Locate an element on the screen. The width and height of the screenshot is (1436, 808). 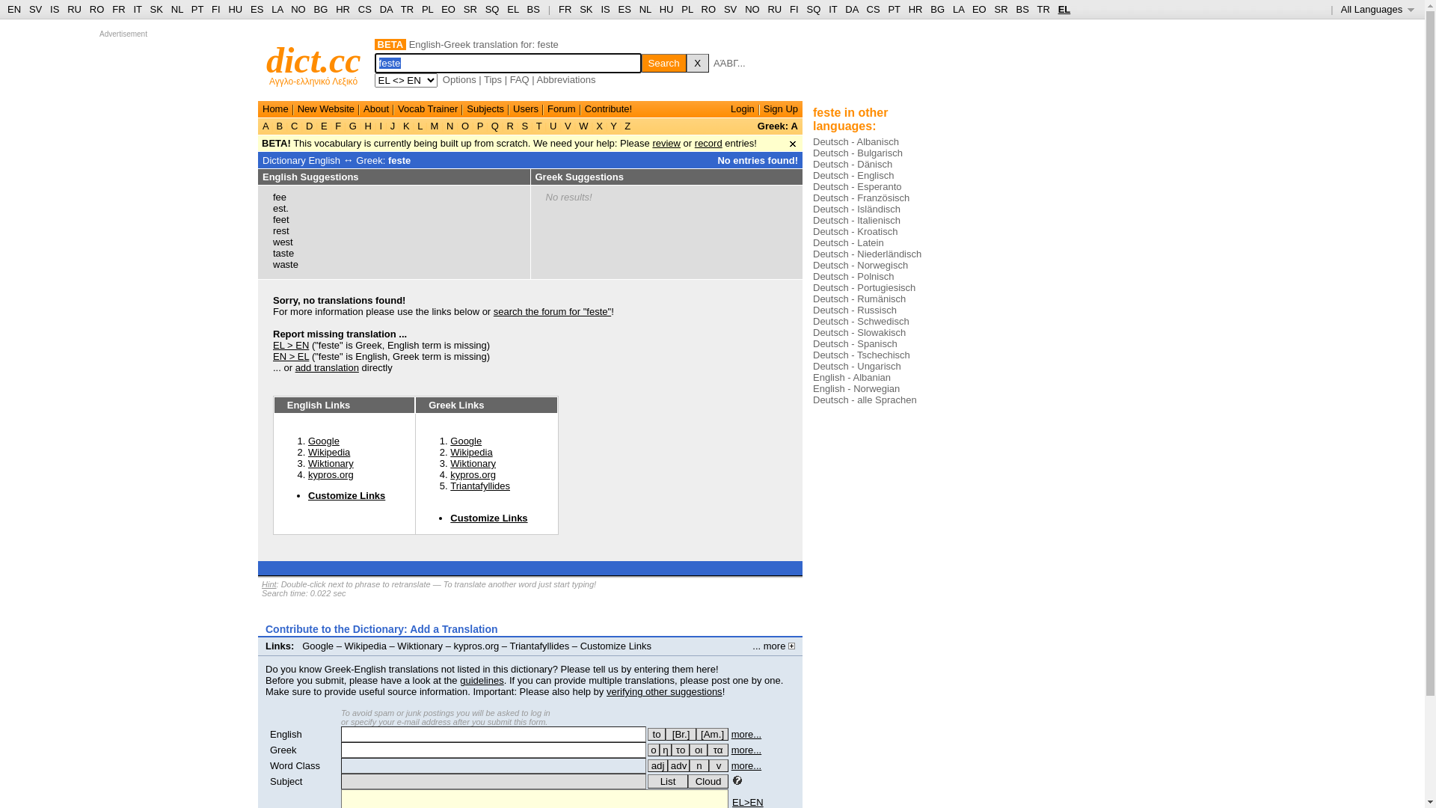
search the forum for "feste" is located at coordinates (552, 311).